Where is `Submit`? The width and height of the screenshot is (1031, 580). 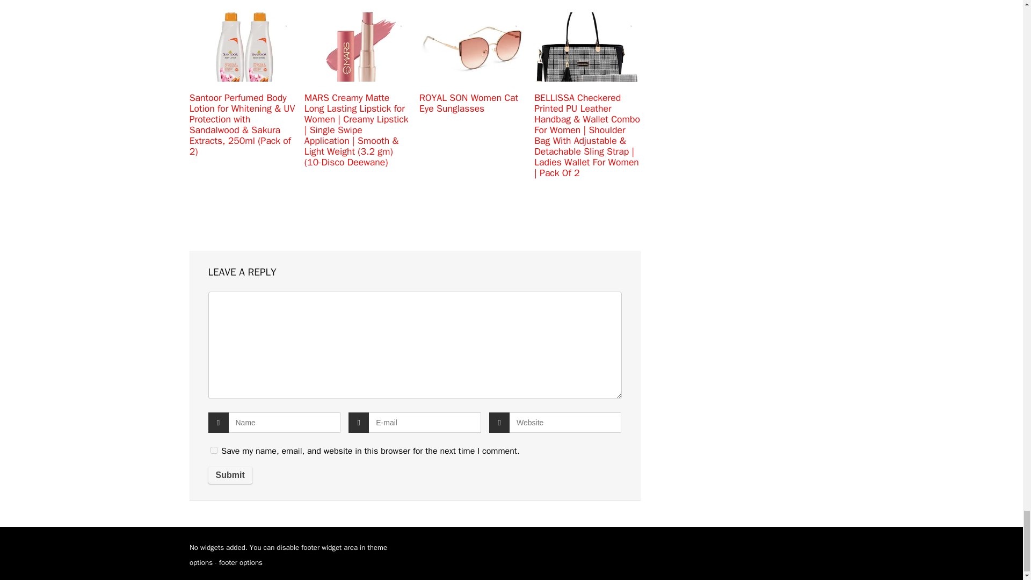
Submit is located at coordinates (230, 475).